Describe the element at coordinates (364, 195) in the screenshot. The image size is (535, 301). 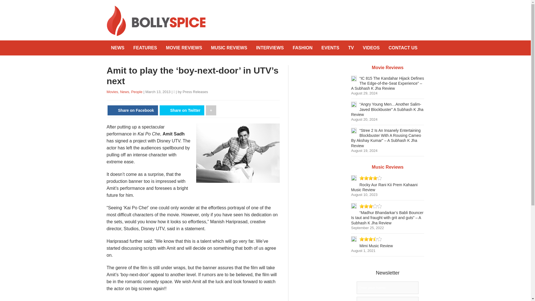
I see `August 10, 2023` at that location.